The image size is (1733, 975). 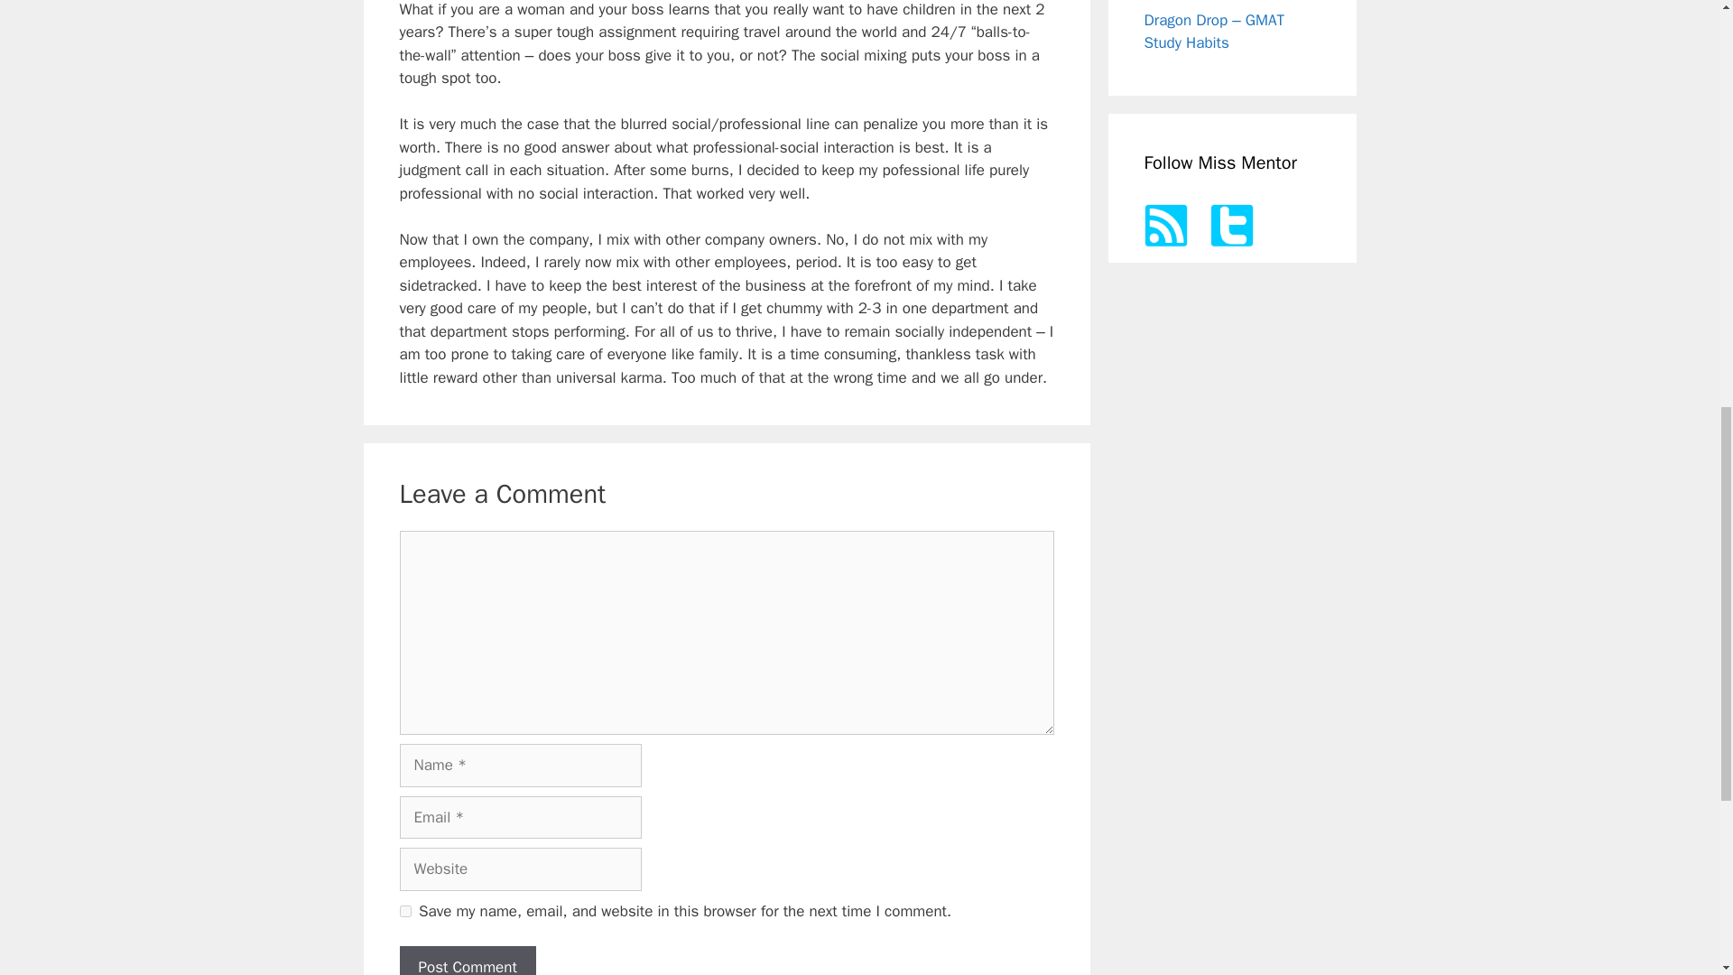 I want to click on twitter, so click(x=1231, y=226).